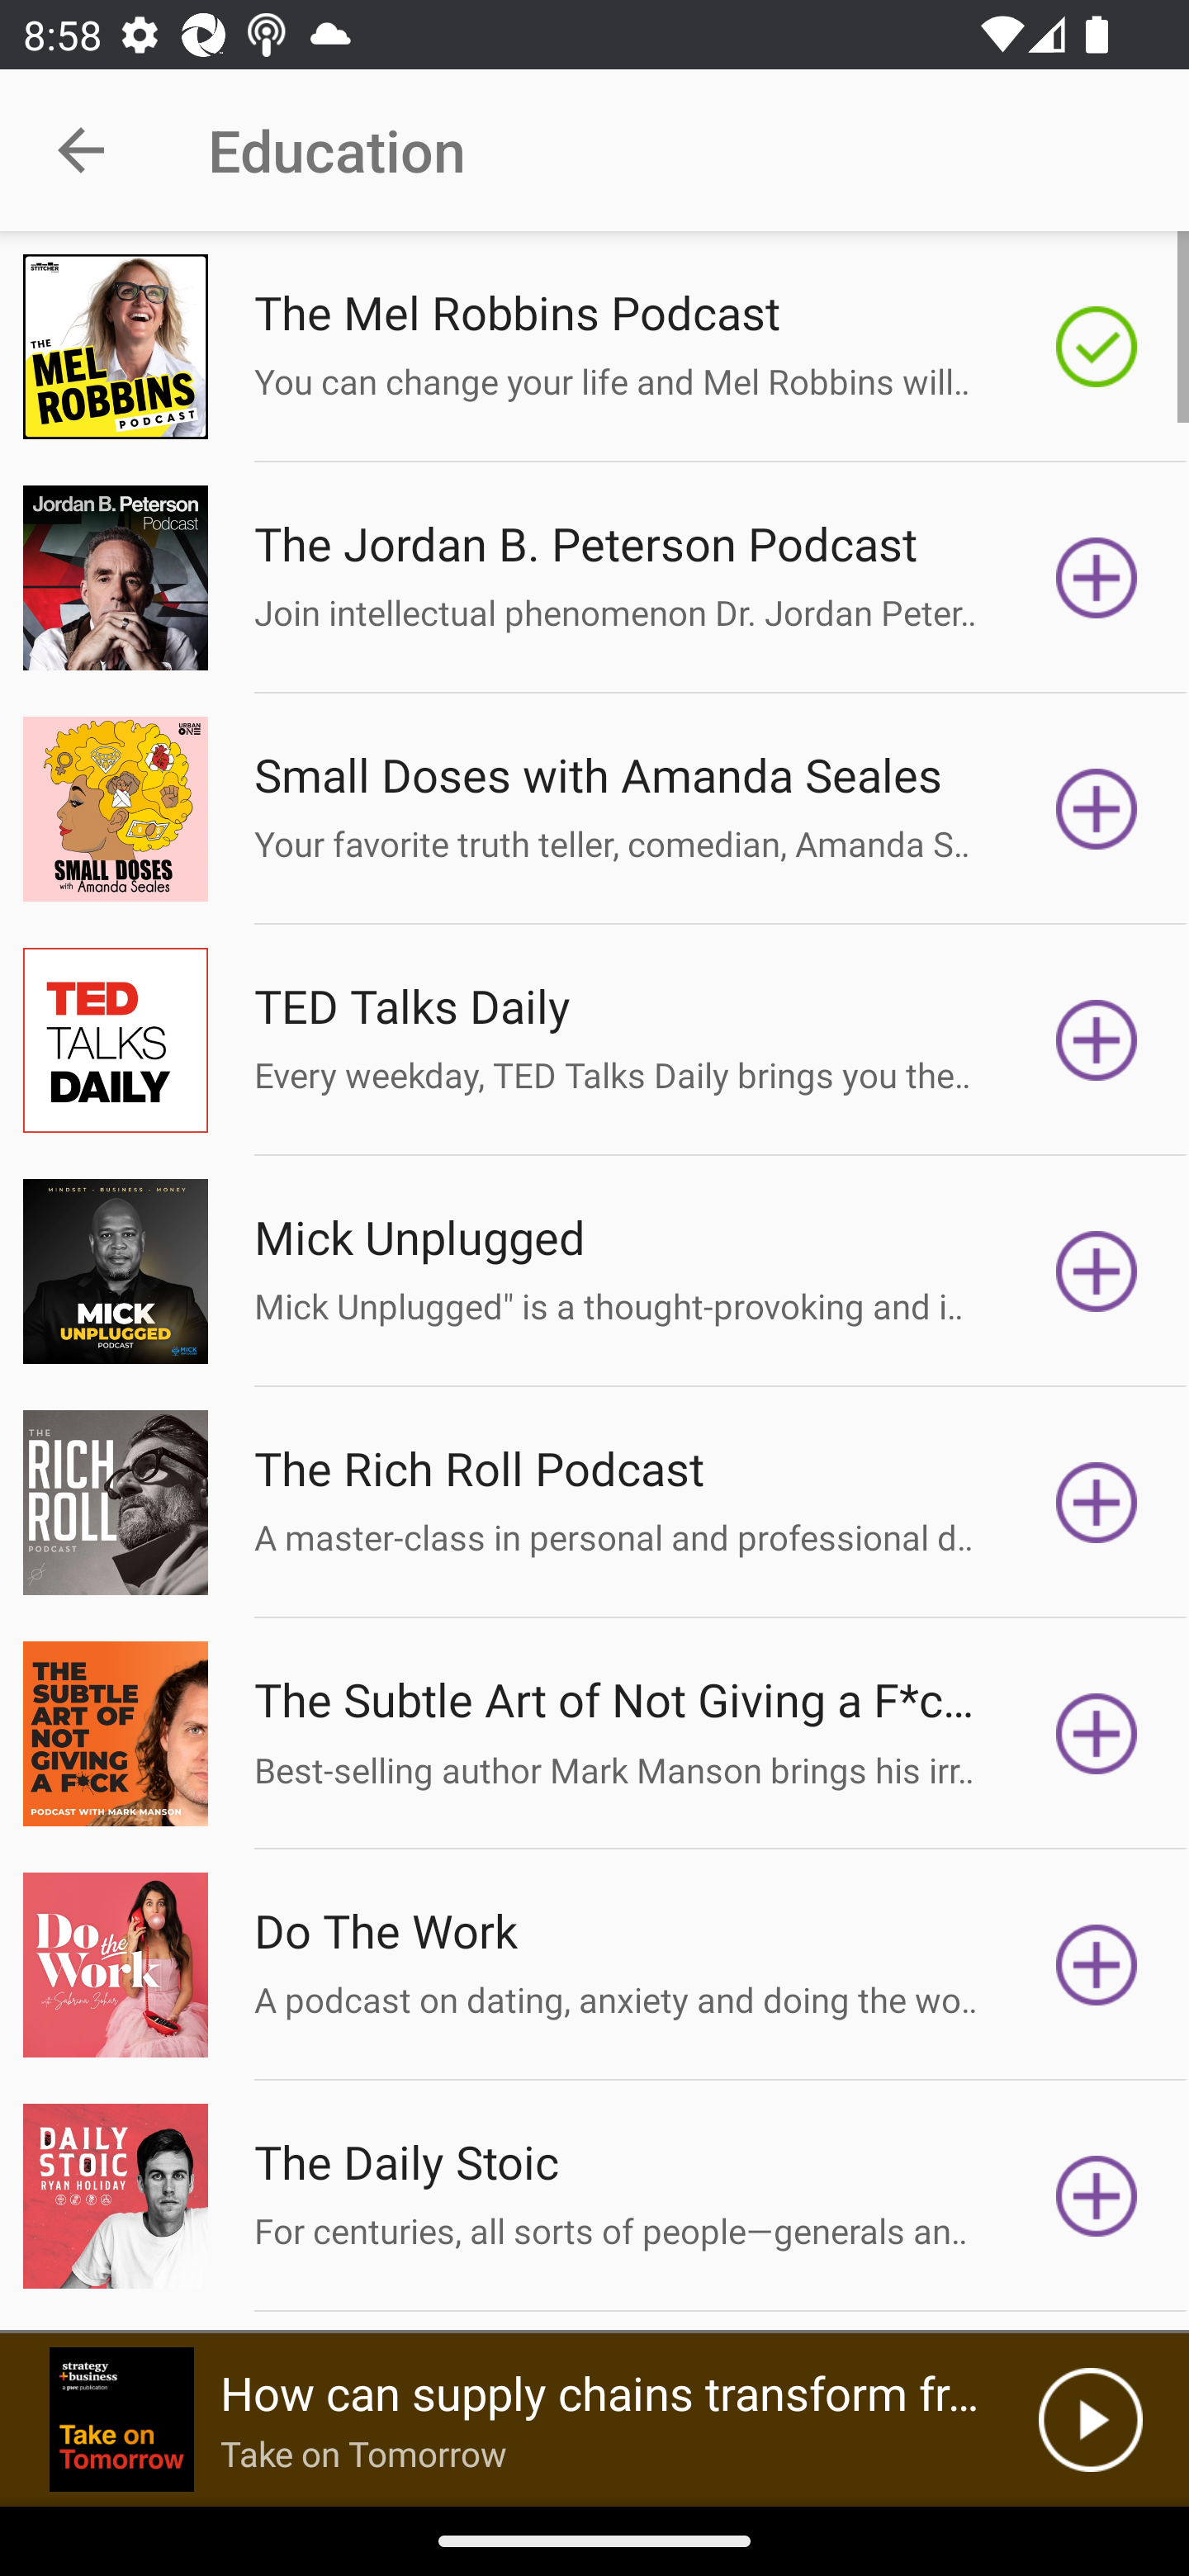 The width and height of the screenshot is (1189, 2576). Describe the element at coordinates (1097, 1734) in the screenshot. I see `Subscribe` at that location.